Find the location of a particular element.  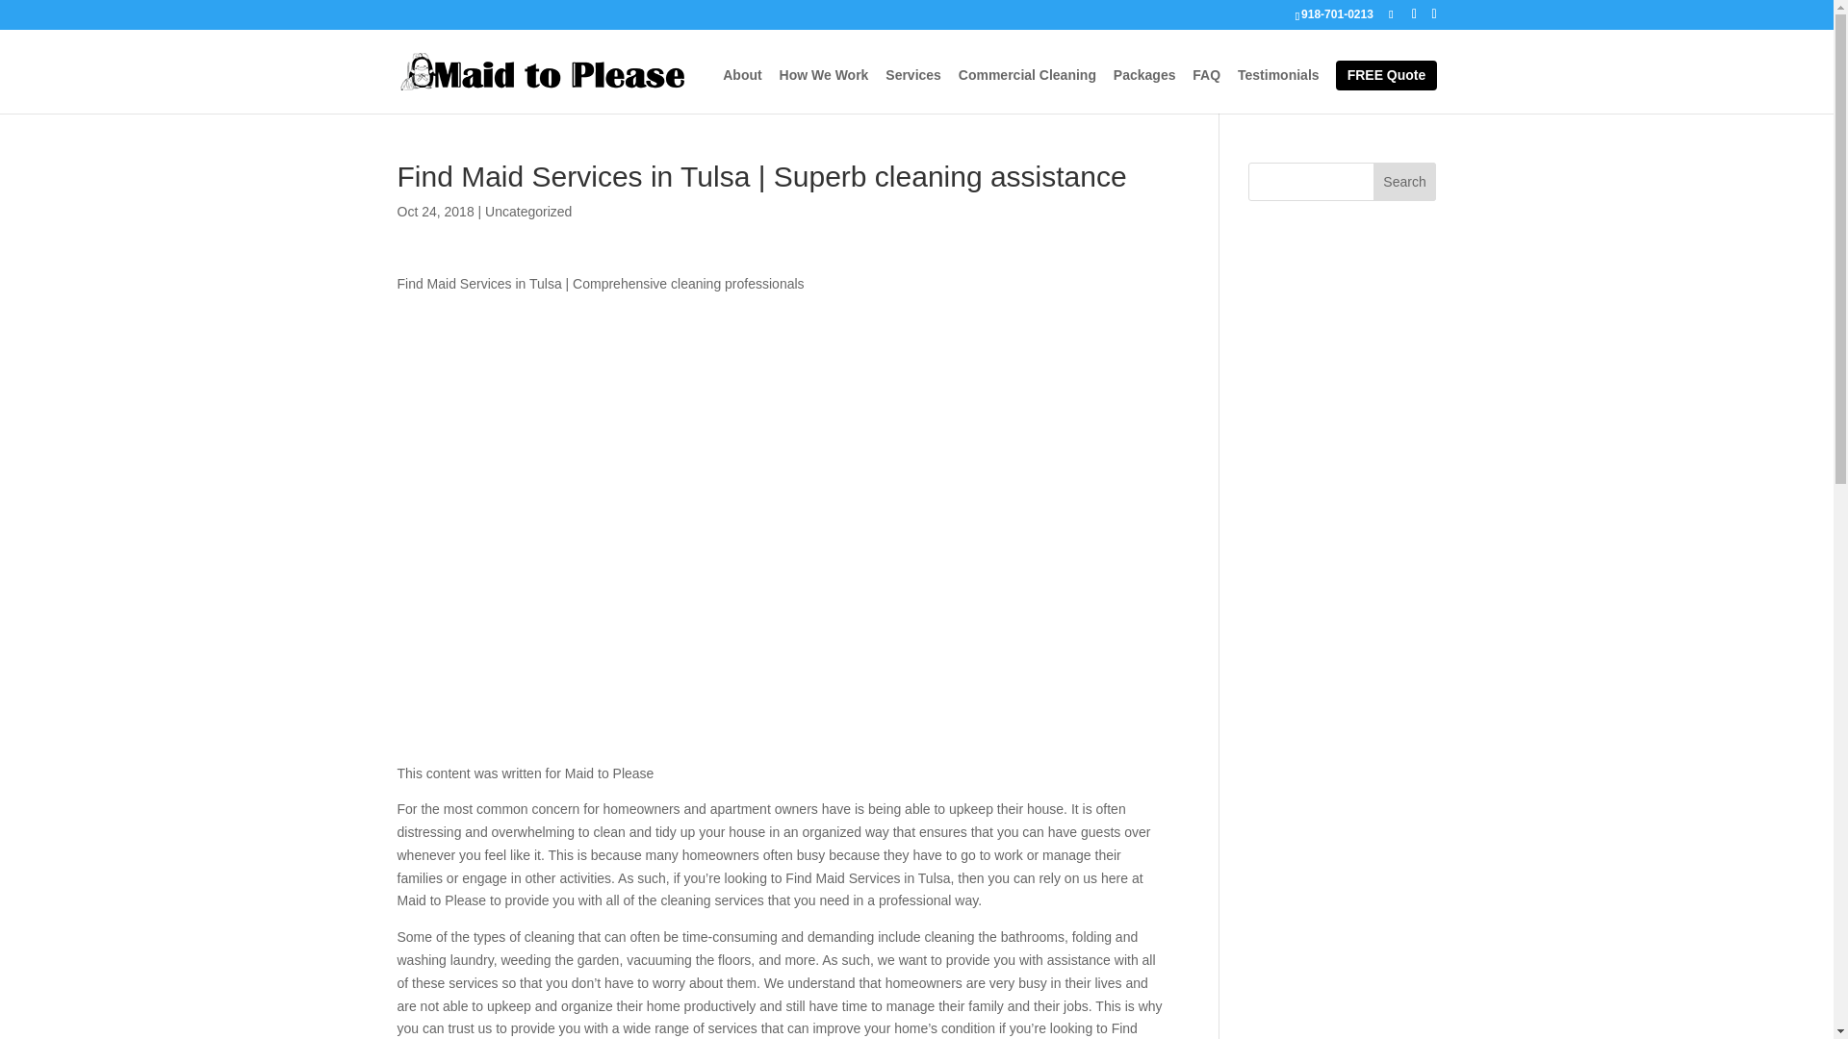

How We Work is located at coordinates (824, 90).